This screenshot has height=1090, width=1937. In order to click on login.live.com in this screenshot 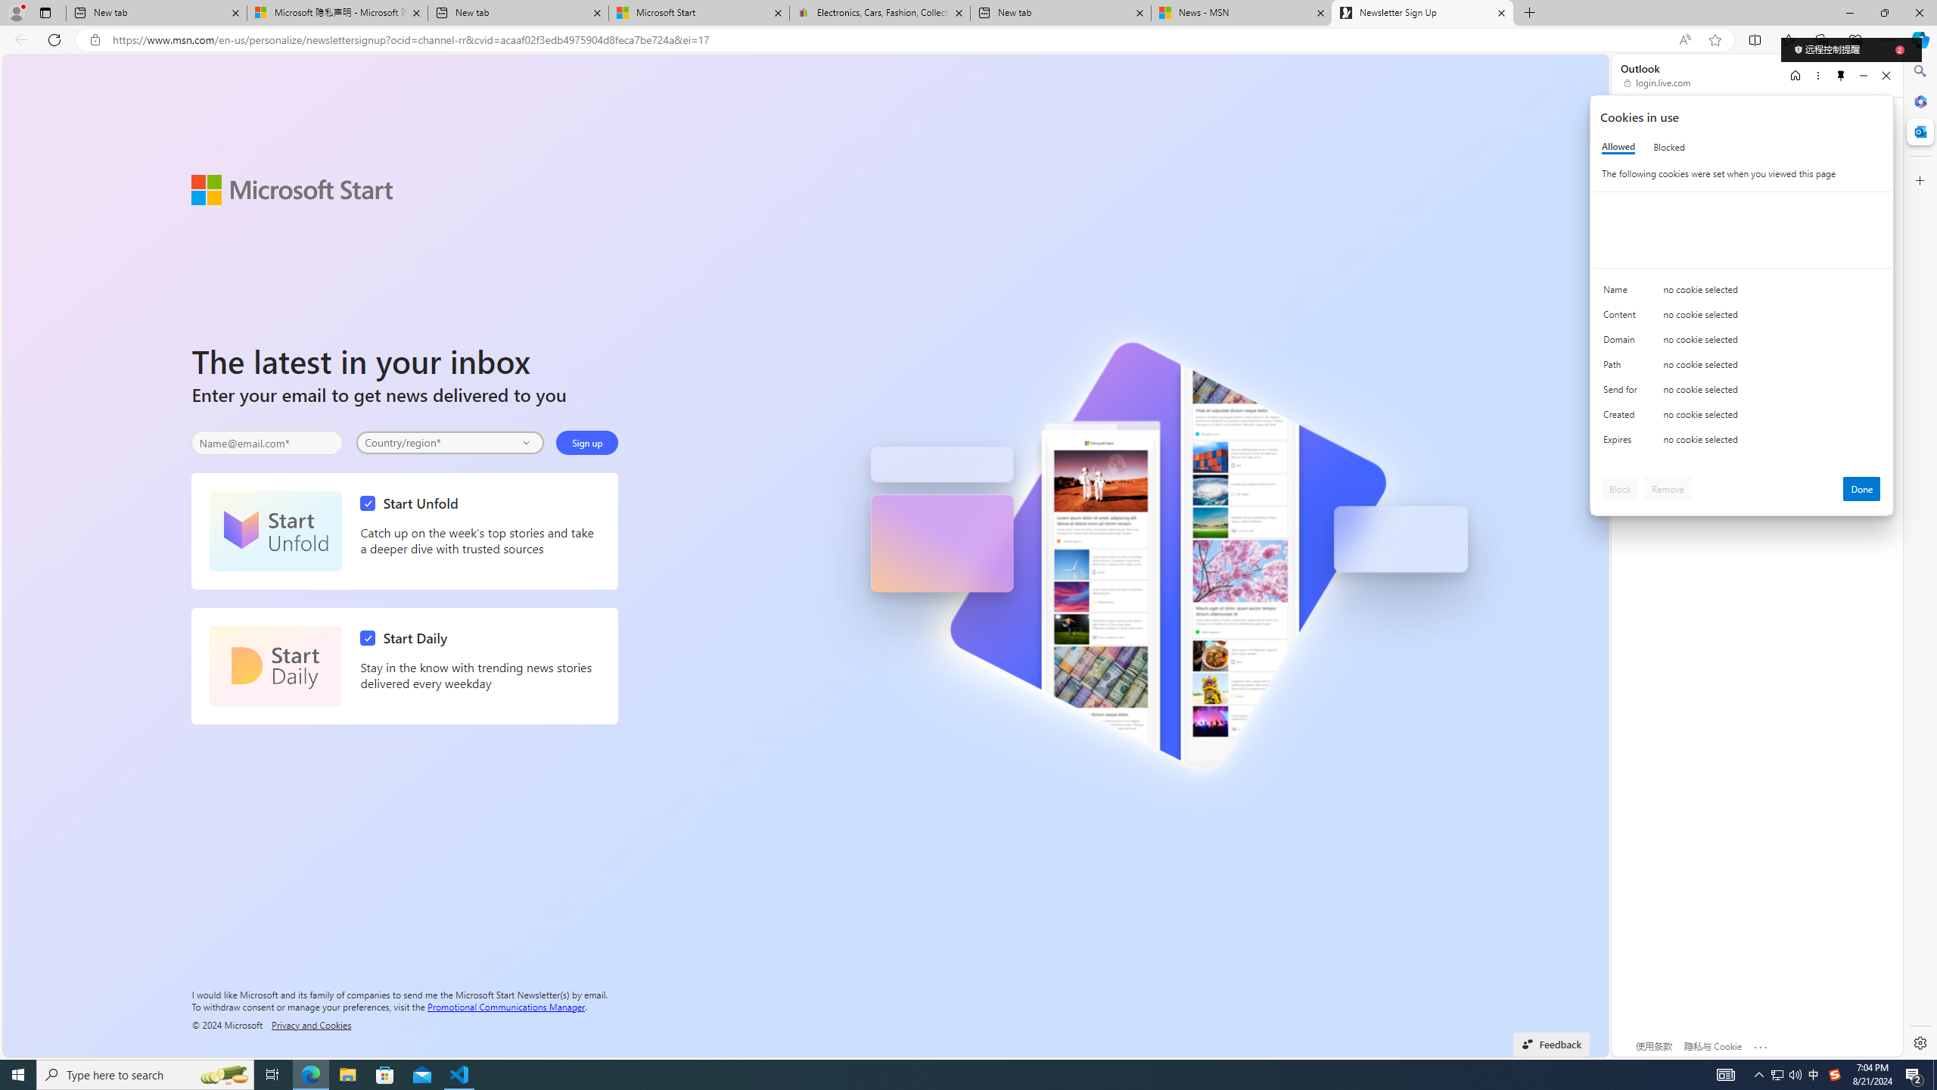, I will do `click(1658, 83)`.